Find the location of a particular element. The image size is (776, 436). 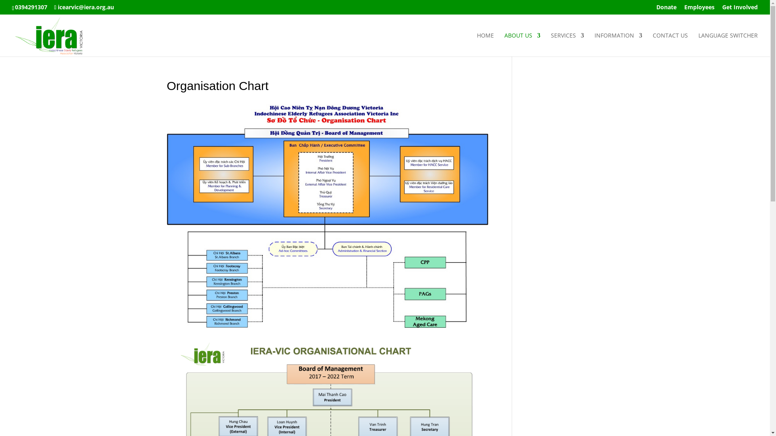

SERVICES is located at coordinates (567, 44).